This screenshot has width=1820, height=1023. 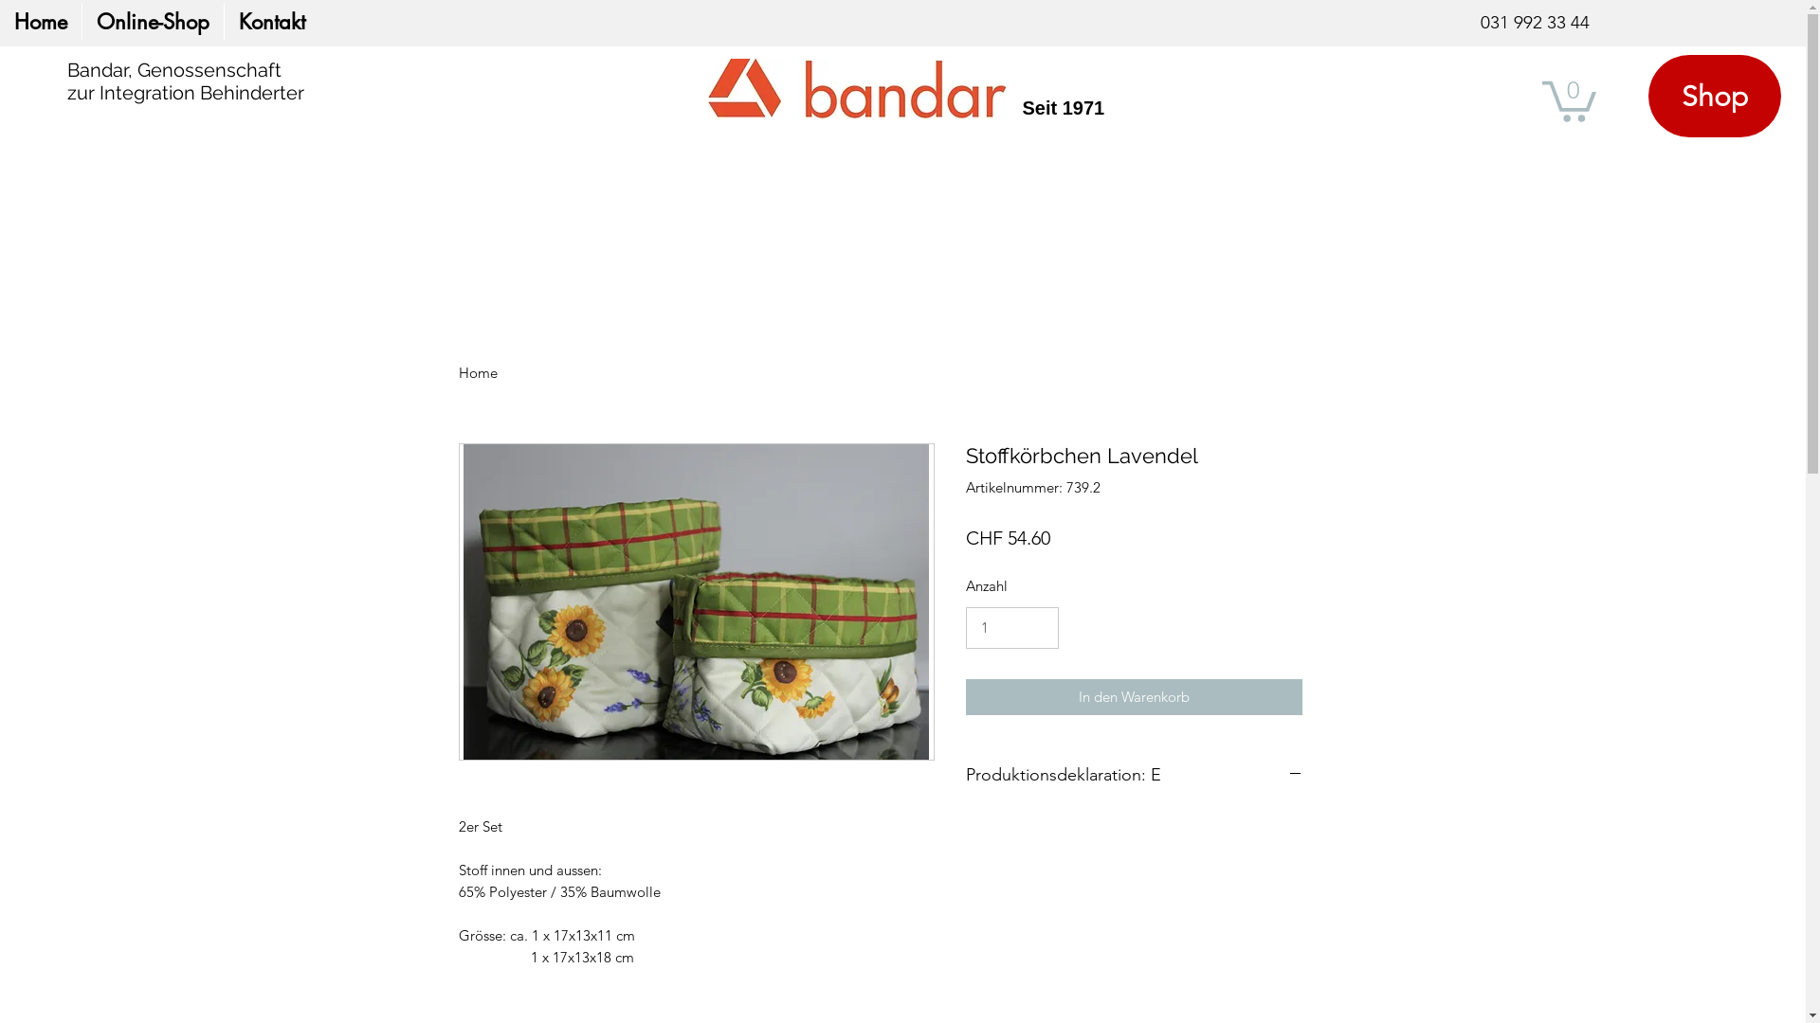 What do you see at coordinates (41, 22) in the screenshot?
I see `Home` at bounding box center [41, 22].